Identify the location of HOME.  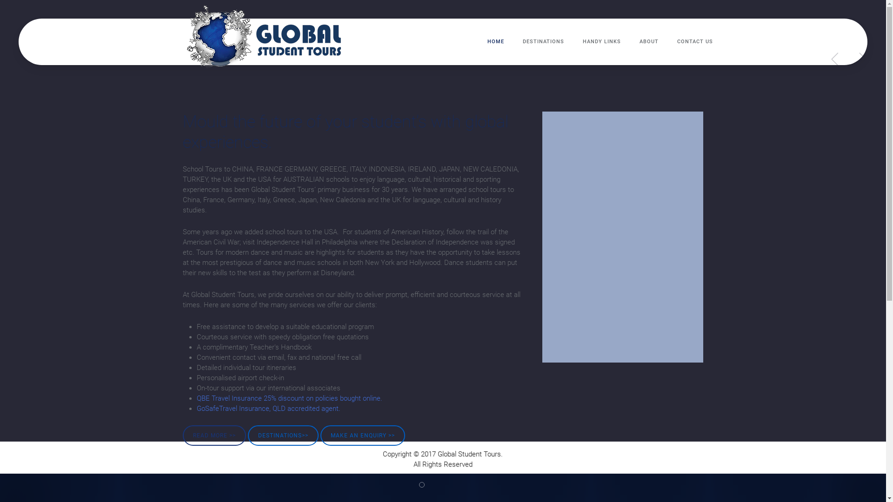
(496, 42).